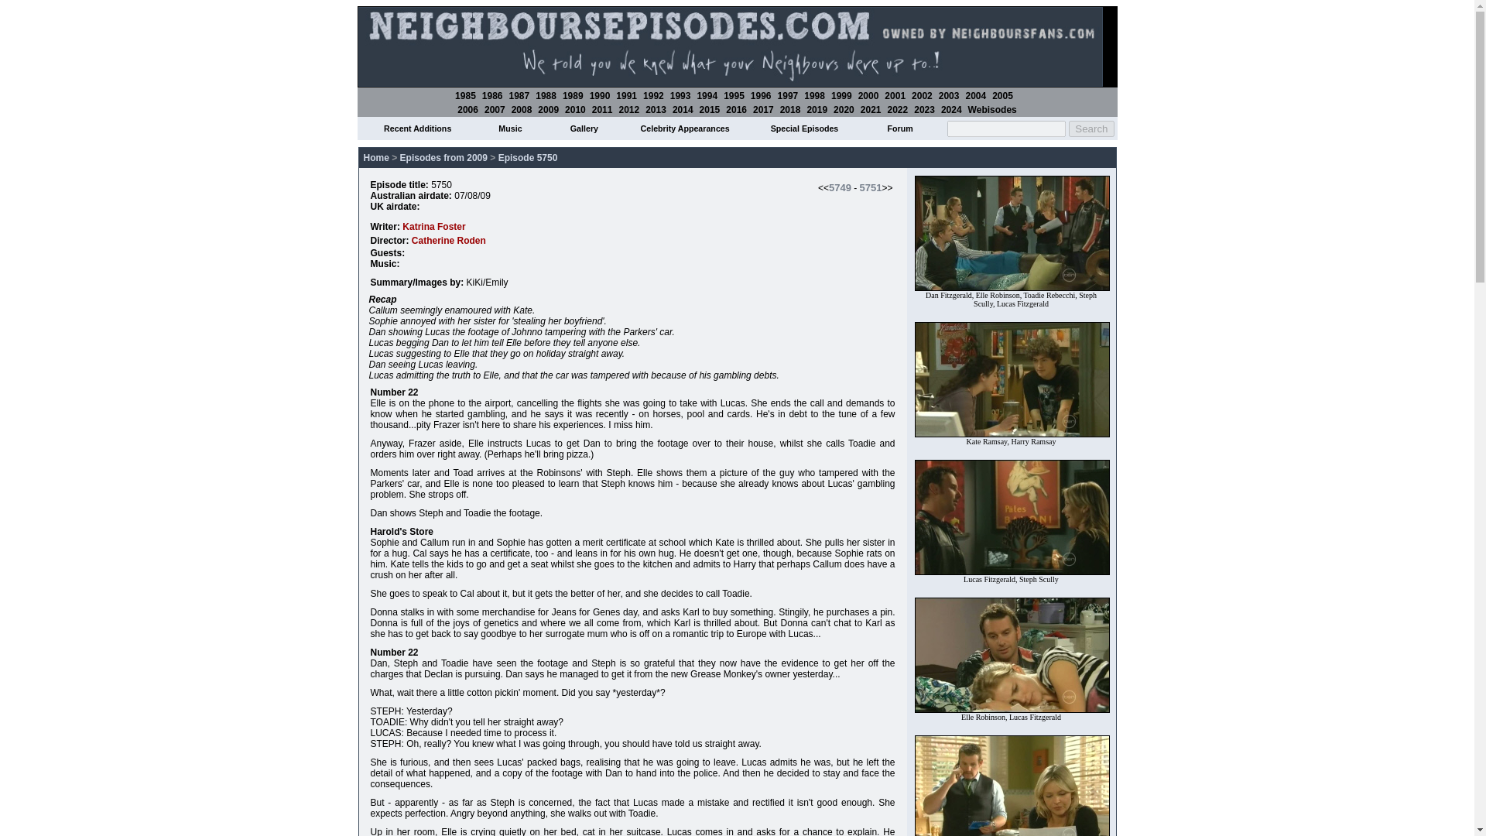 The height and width of the screenshot is (836, 1486). Describe the element at coordinates (601, 95) in the screenshot. I see `1990` at that location.